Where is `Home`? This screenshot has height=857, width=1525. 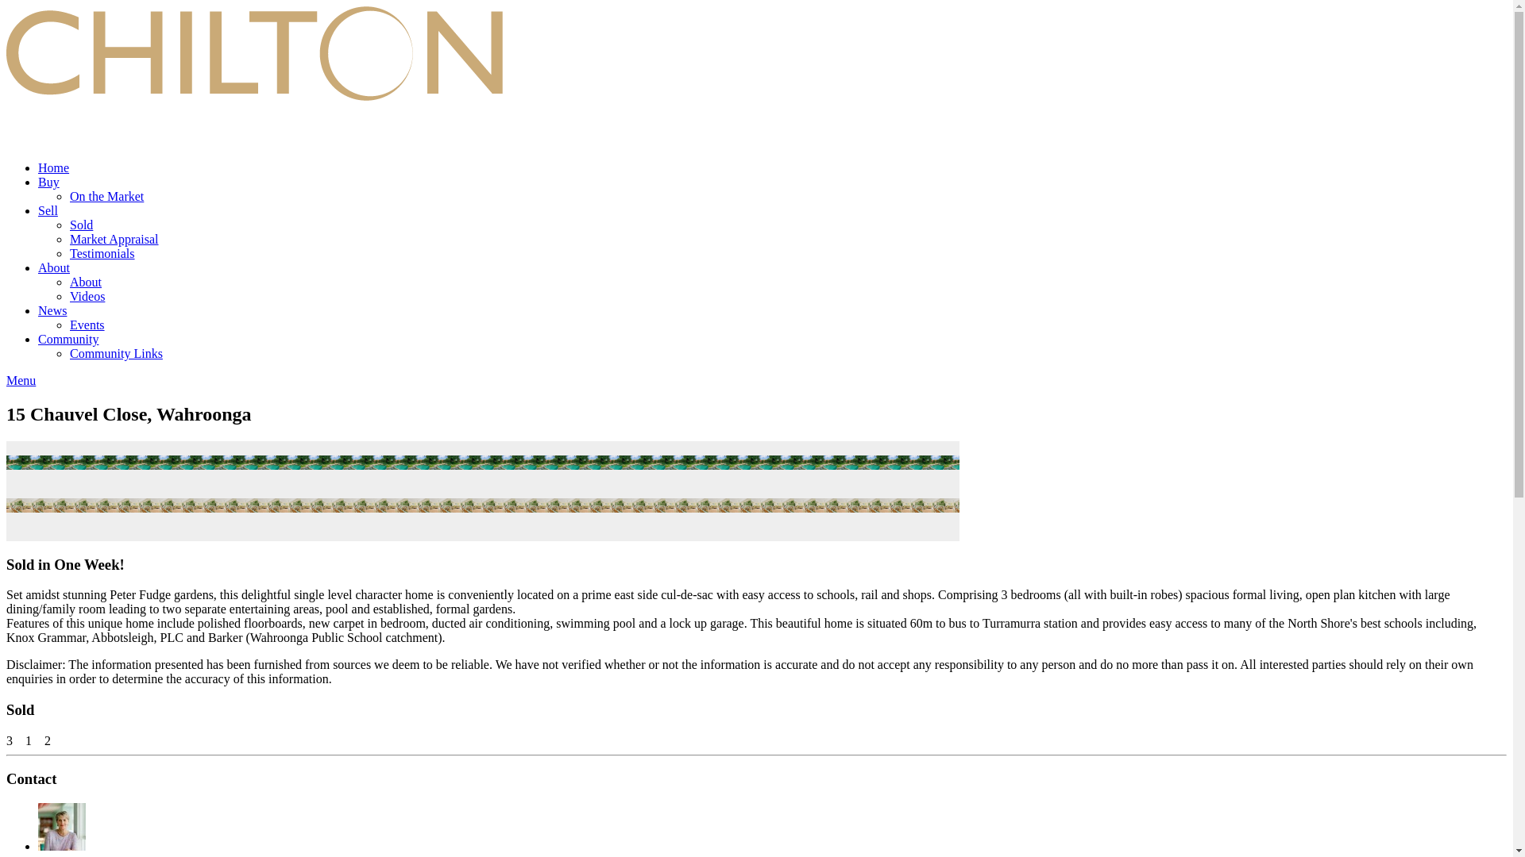
Home is located at coordinates (53, 168).